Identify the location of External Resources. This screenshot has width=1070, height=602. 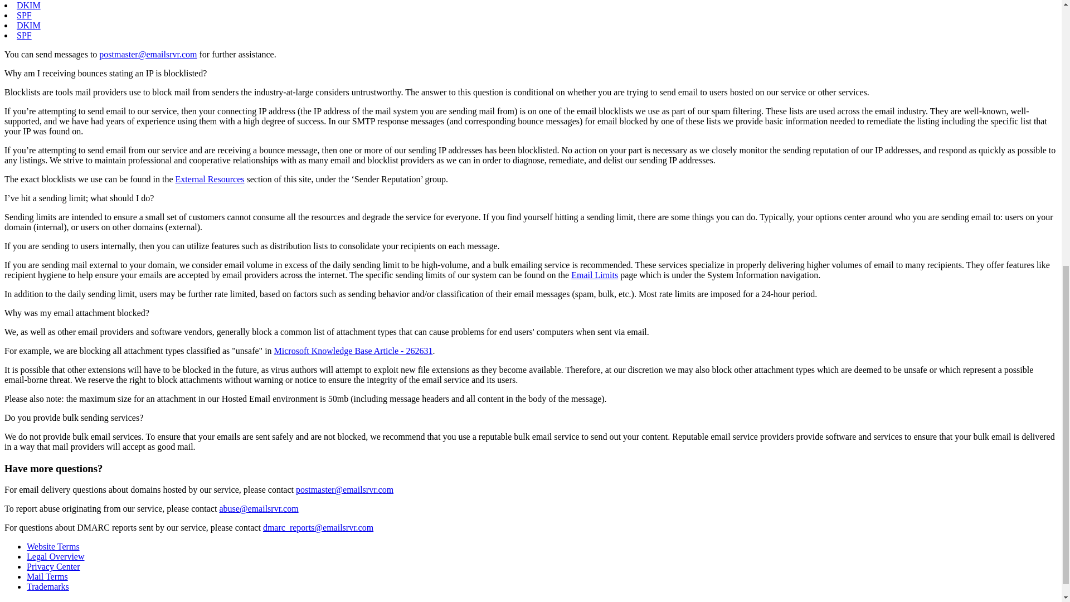
(210, 179).